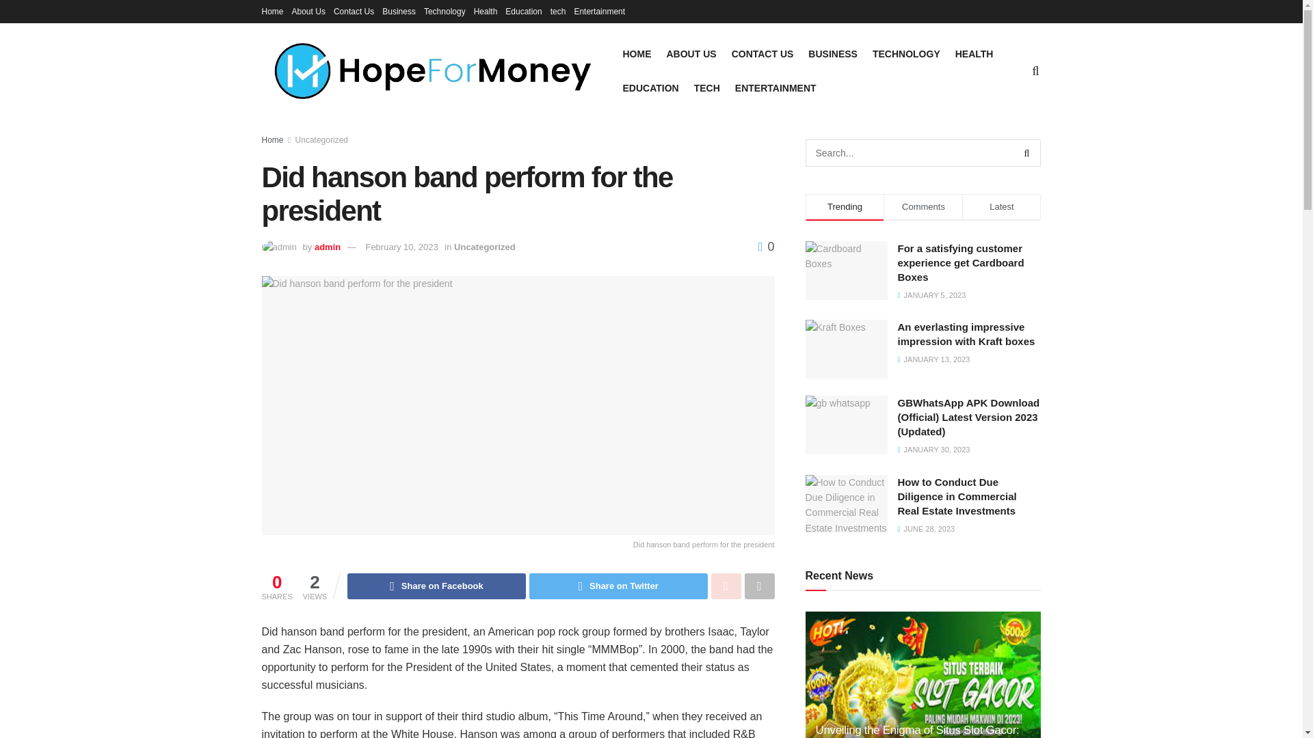 This screenshot has width=1313, height=738. I want to click on ENTERTAINMENT, so click(775, 87).